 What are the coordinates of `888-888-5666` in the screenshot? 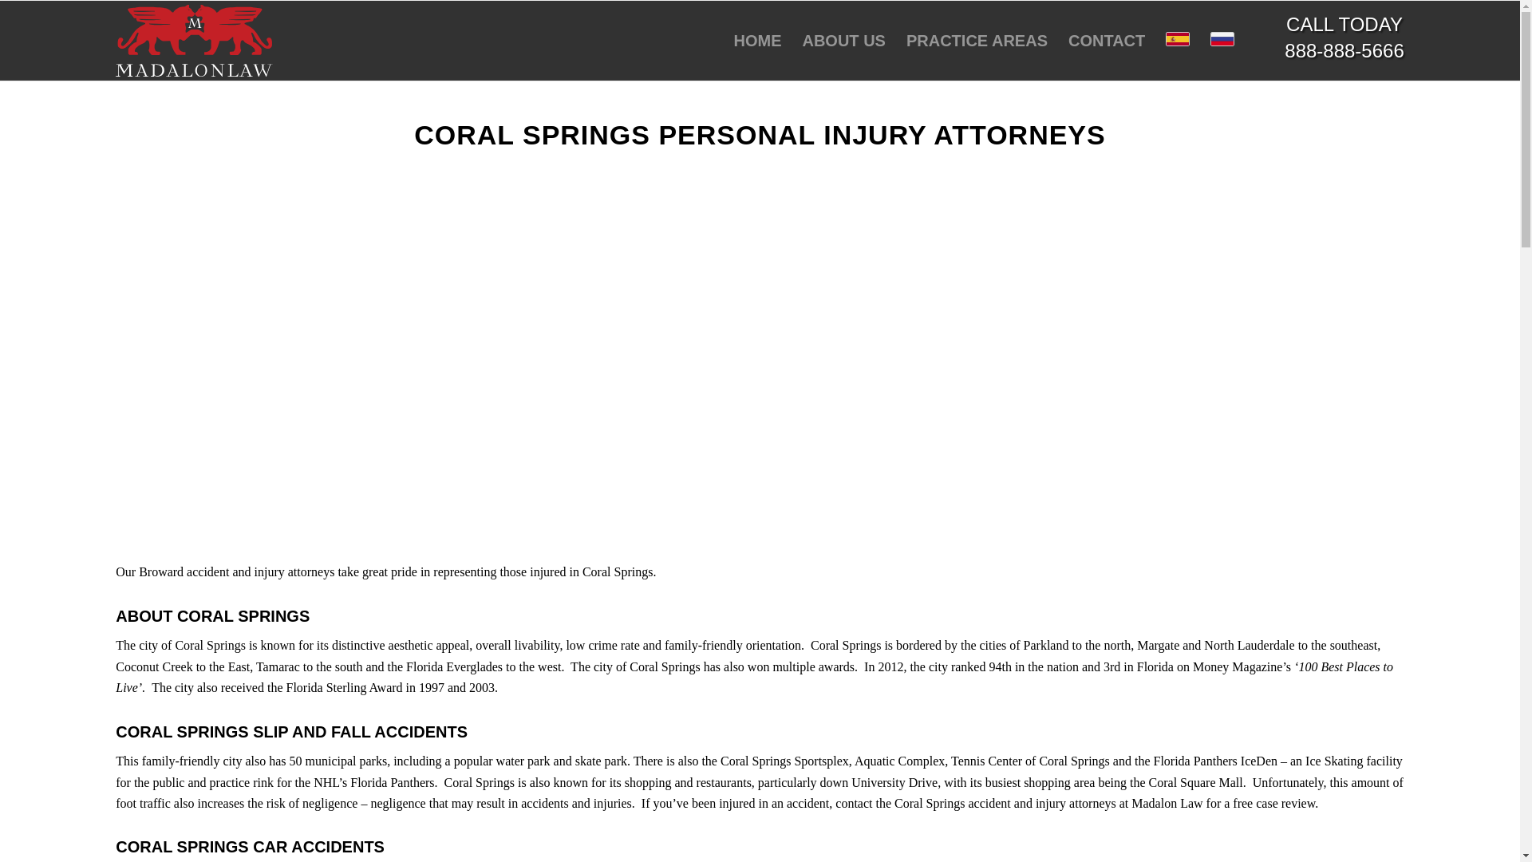 It's located at (1344, 49).